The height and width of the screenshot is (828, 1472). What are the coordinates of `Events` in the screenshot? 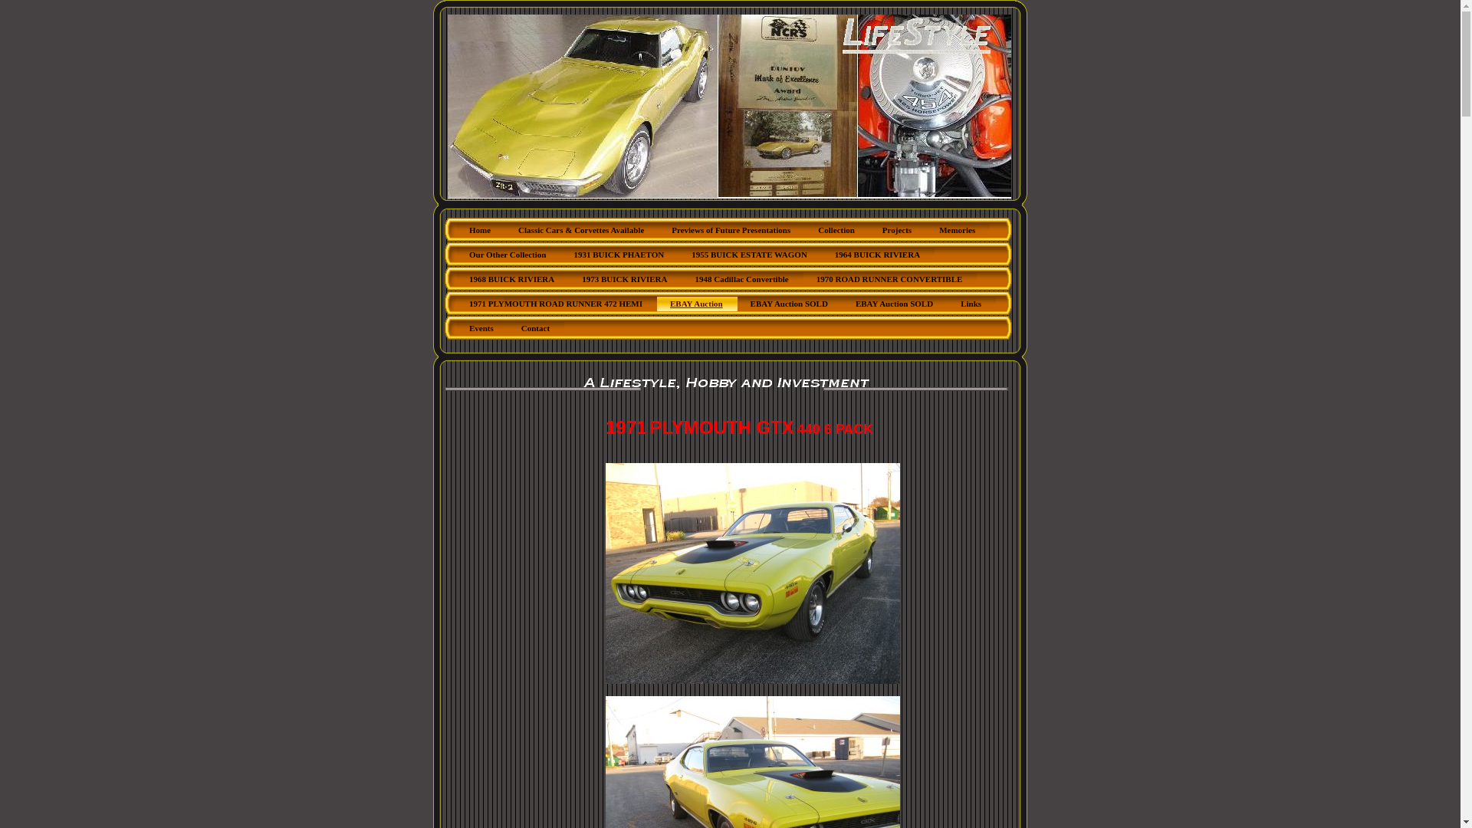 It's located at (482, 330).